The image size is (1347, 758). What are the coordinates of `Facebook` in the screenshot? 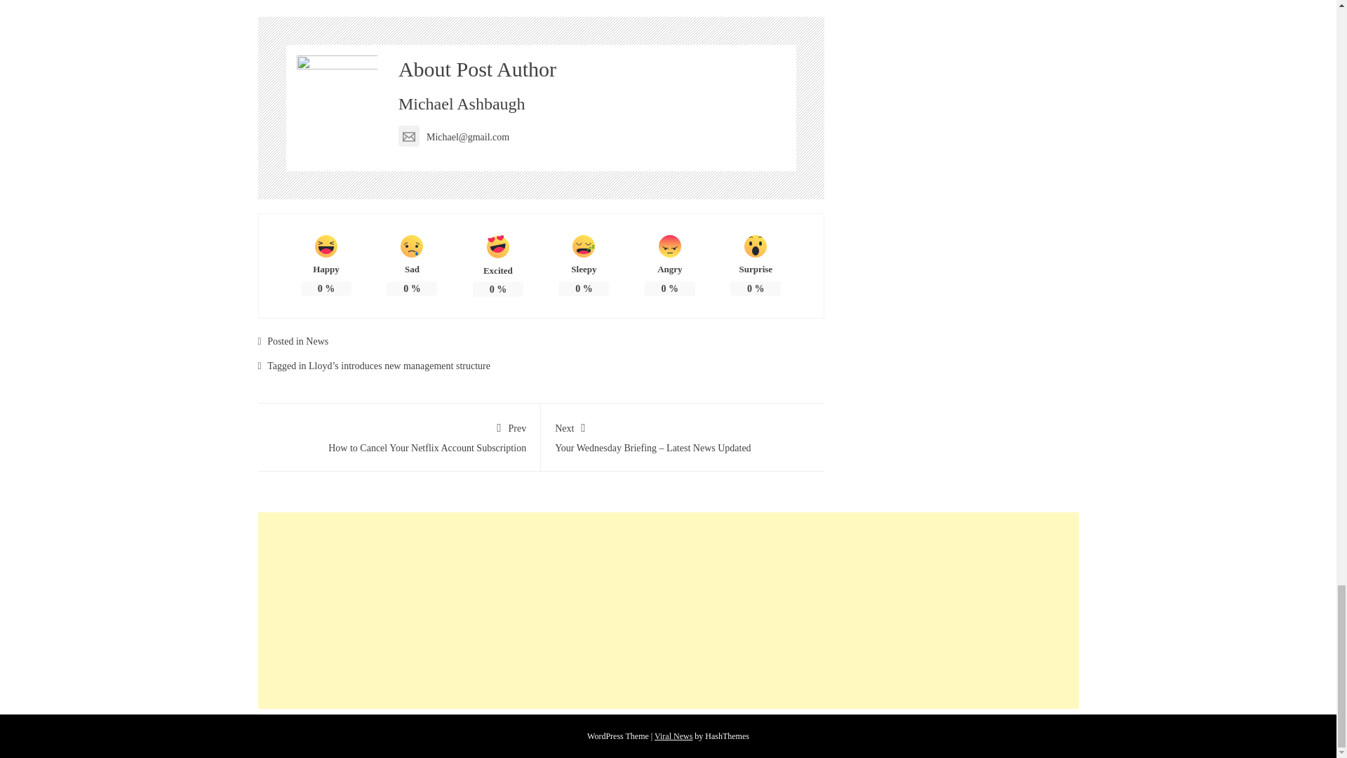 It's located at (308, 1).